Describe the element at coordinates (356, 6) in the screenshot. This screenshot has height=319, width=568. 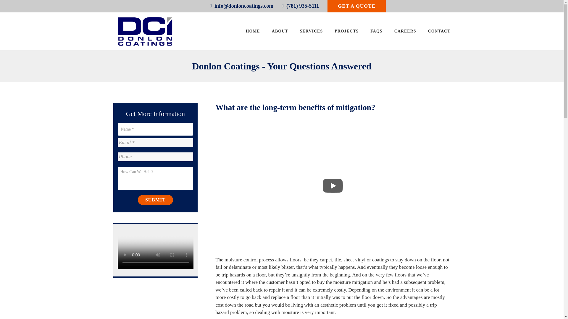
I see `GET A QUOTE` at that location.